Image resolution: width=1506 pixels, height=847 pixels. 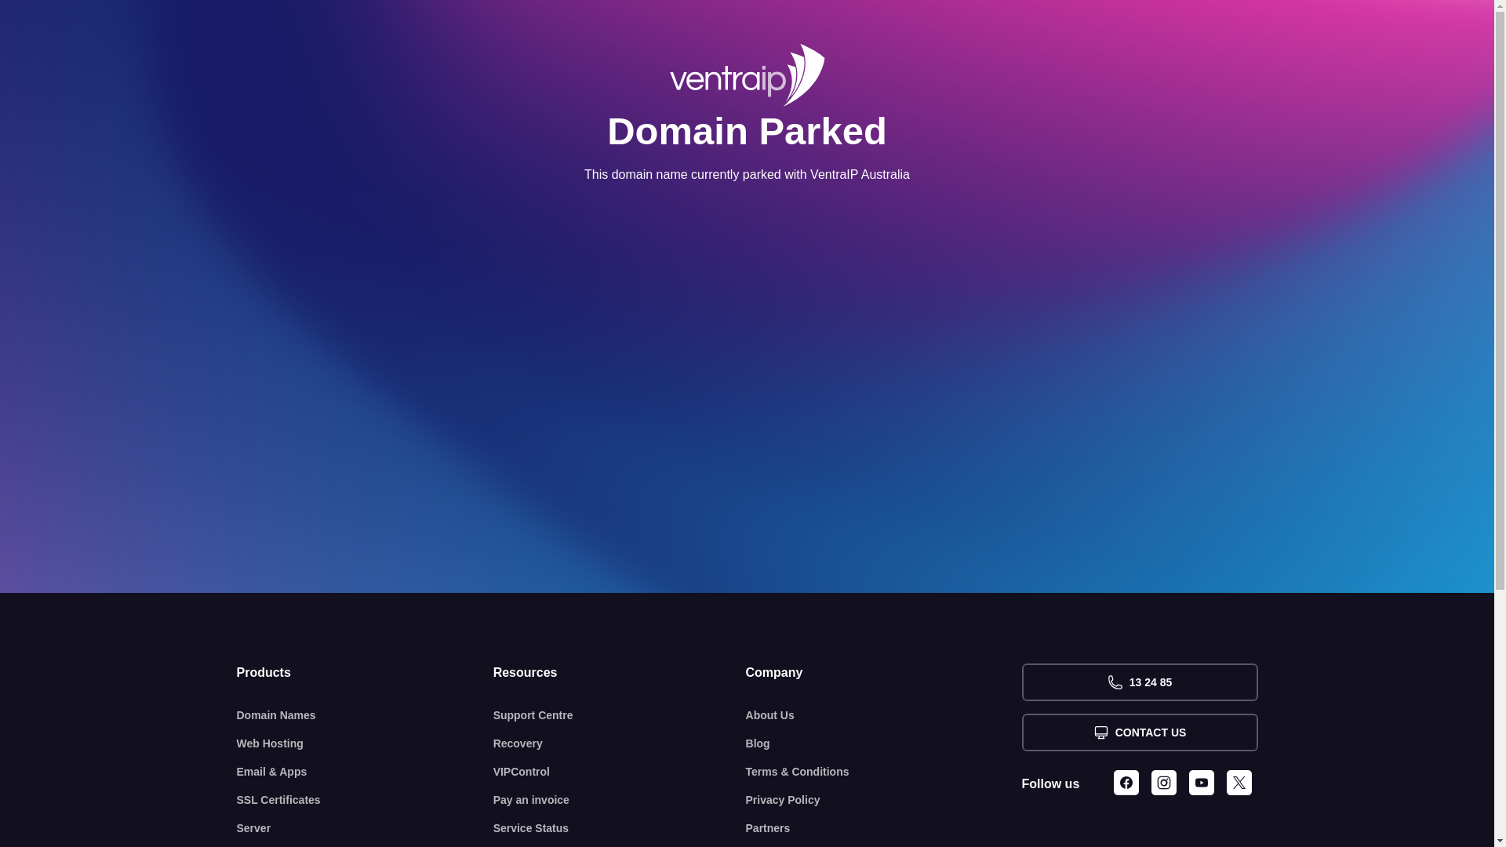 What do you see at coordinates (366, 772) in the screenshot?
I see `Email & Apps` at bounding box center [366, 772].